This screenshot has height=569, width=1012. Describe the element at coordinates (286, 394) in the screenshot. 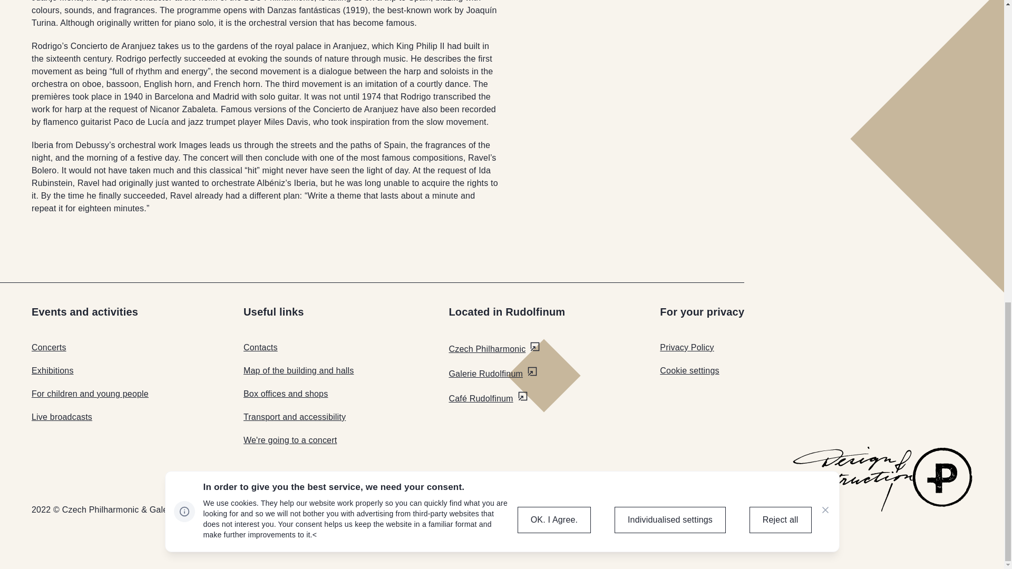

I see `Box offices and shops` at that location.